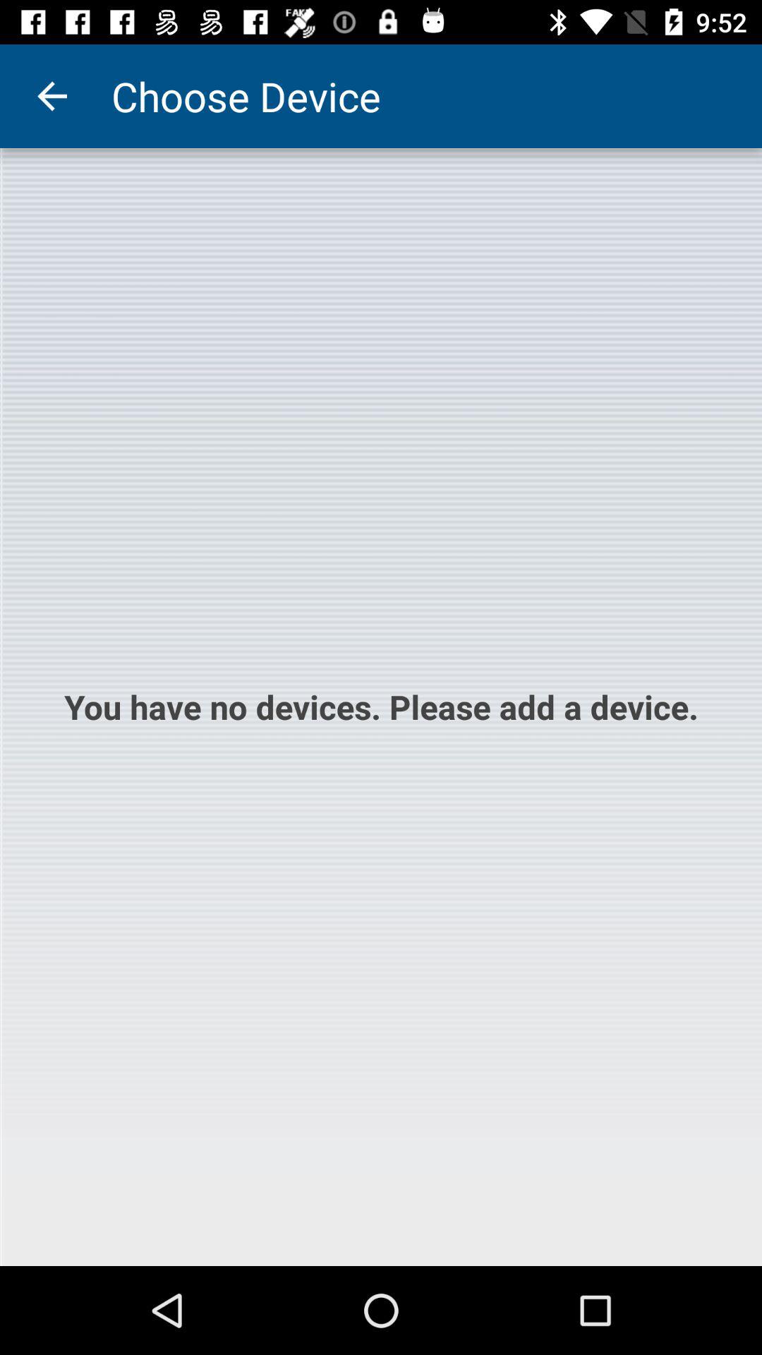 The height and width of the screenshot is (1355, 762). What do you see at coordinates (52, 96) in the screenshot?
I see `tap icon above the you have no icon` at bounding box center [52, 96].